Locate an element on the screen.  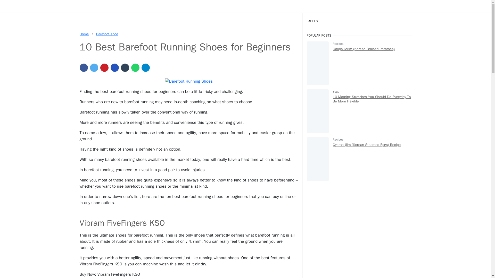
Barefoot shoe is located at coordinates (107, 34).